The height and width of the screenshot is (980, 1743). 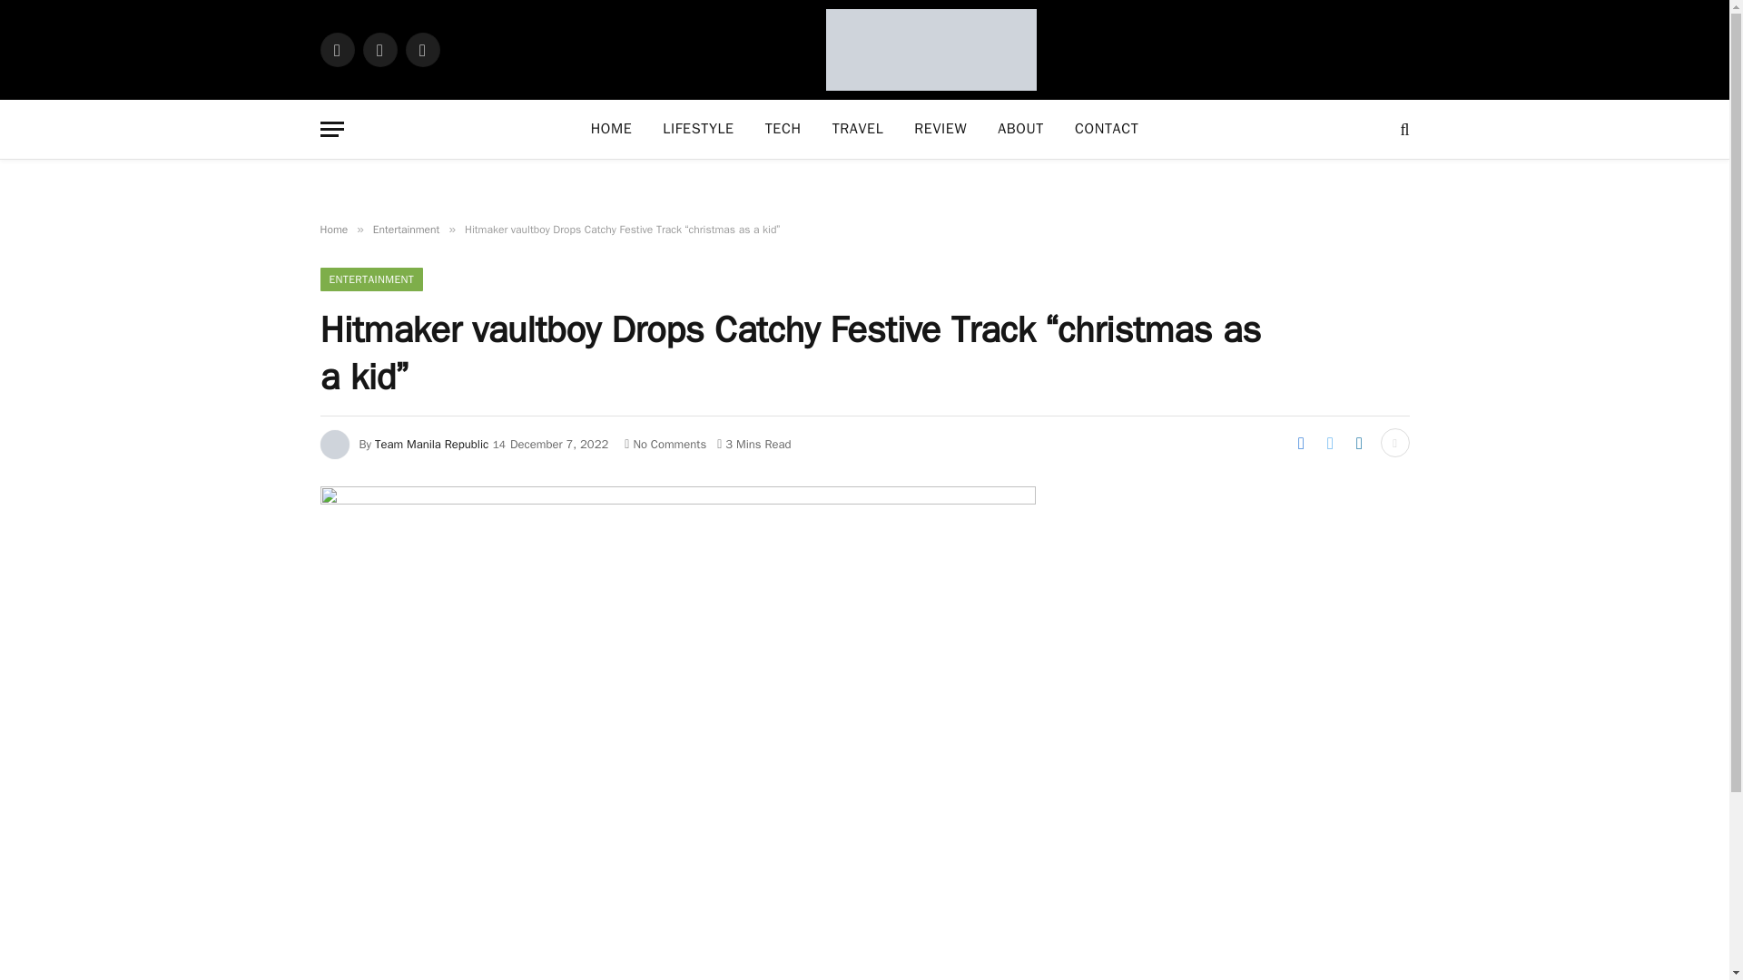 What do you see at coordinates (430, 443) in the screenshot?
I see `Posts by Team Manila Republic` at bounding box center [430, 443].